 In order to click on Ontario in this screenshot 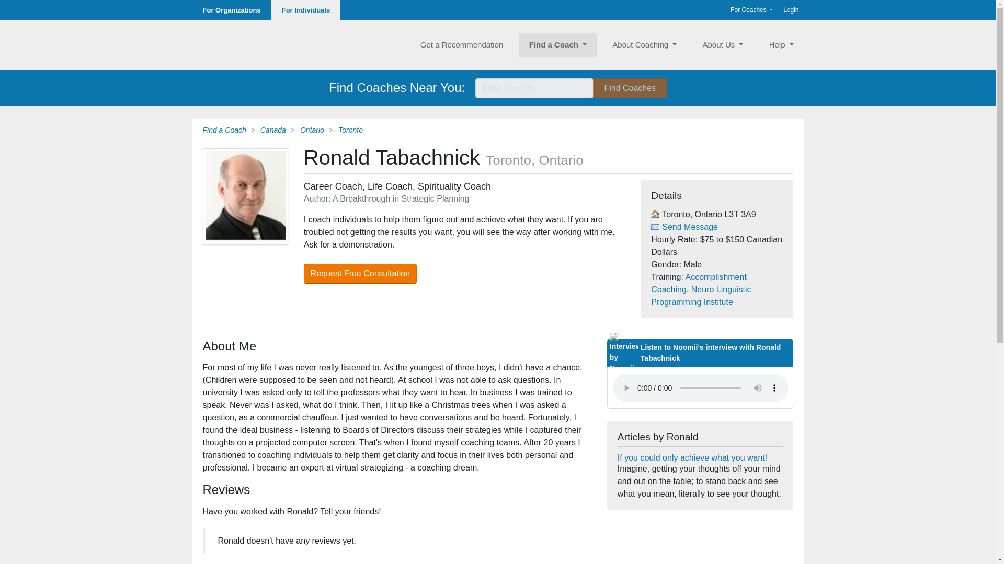, I will do `click(312, 129)`.